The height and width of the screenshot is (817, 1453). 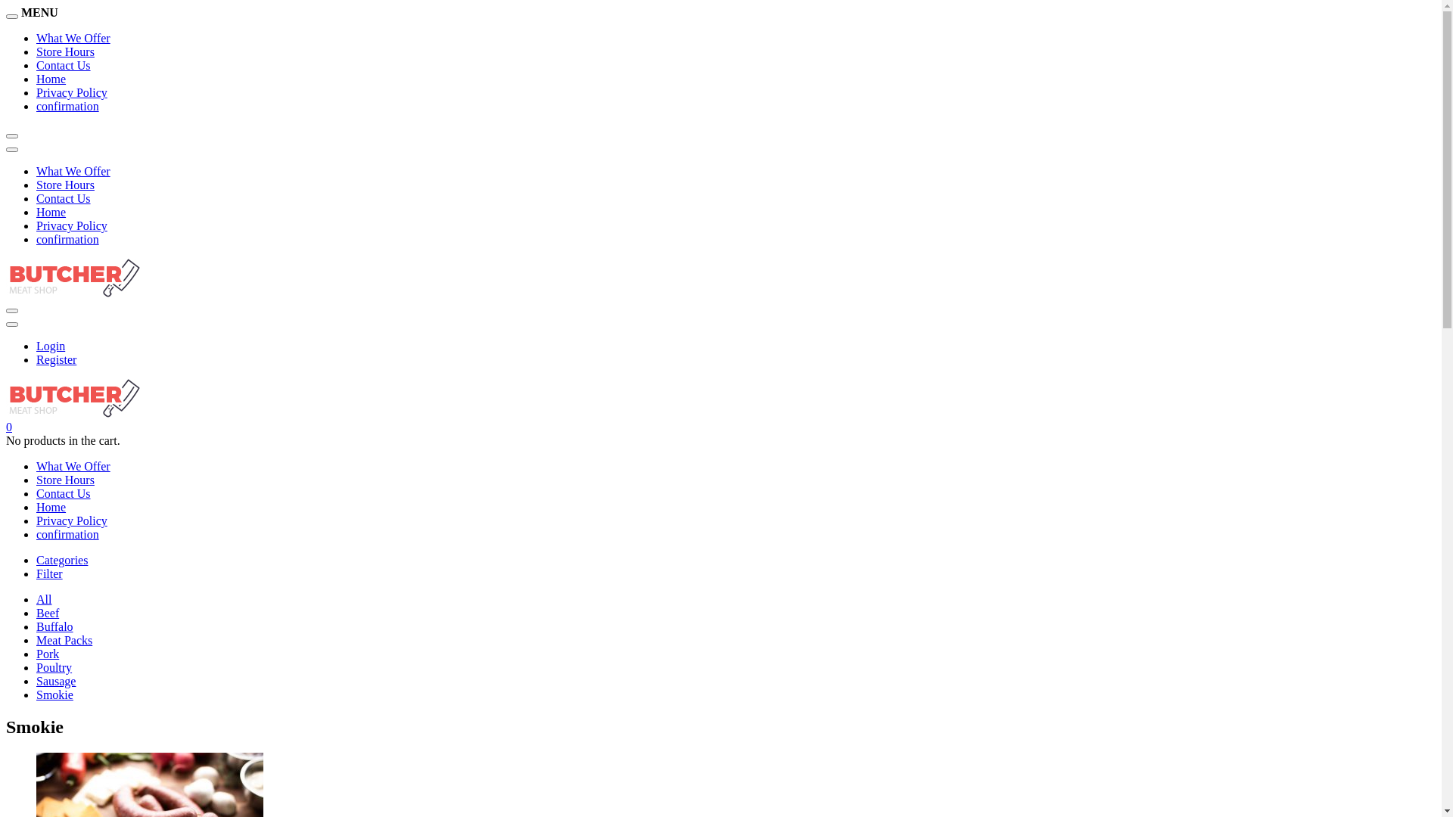 I want to click on What We Offer, so click(x=73, y=466).